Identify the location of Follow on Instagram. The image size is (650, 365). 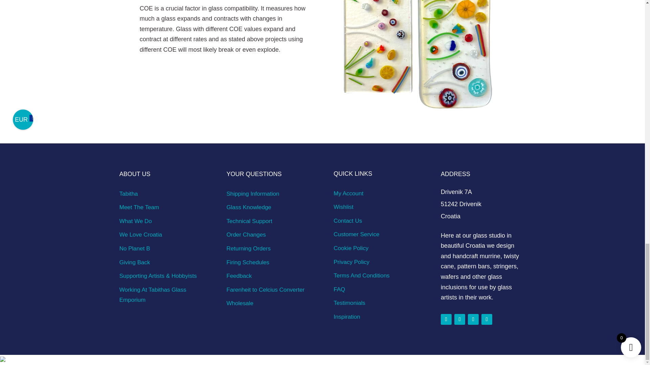
(460, 319).